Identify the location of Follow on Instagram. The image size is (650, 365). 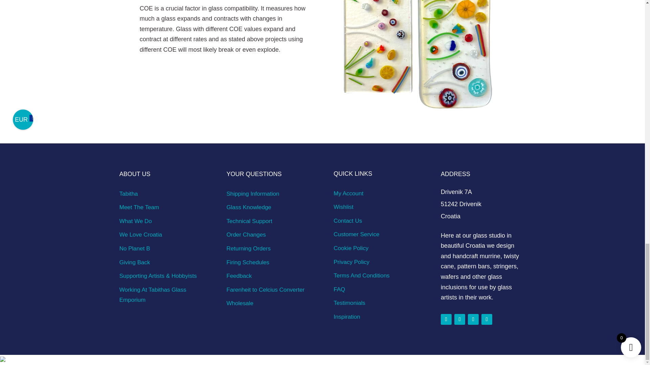
(460, 319).